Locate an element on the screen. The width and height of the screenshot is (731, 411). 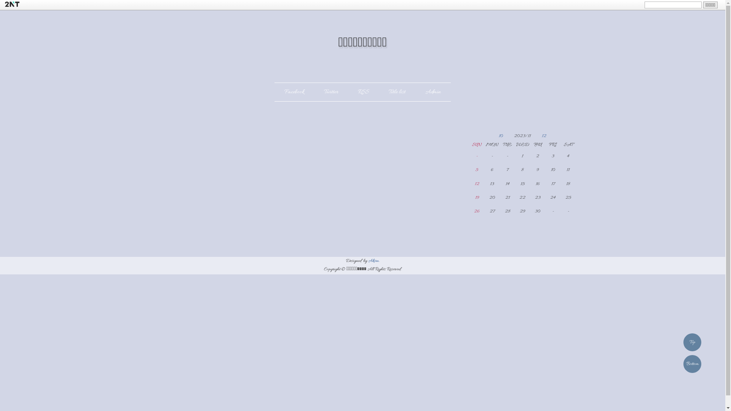
Twitter is located at coordinates (331, 92).